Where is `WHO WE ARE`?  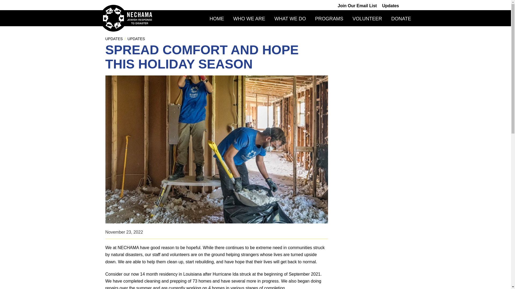 WHO WE ARE is located at coordinates (249, 19).